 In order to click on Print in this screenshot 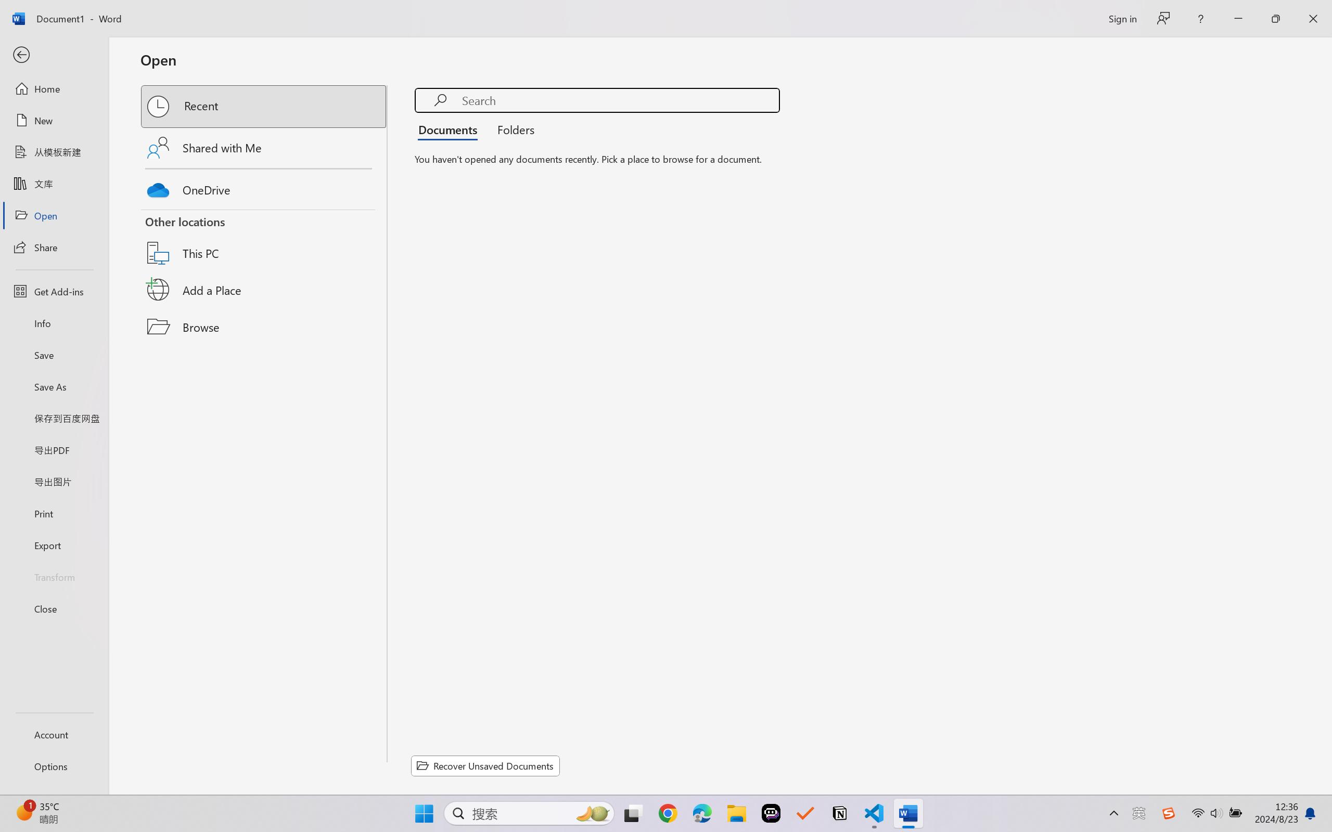, I will do `click(54, 513)`.